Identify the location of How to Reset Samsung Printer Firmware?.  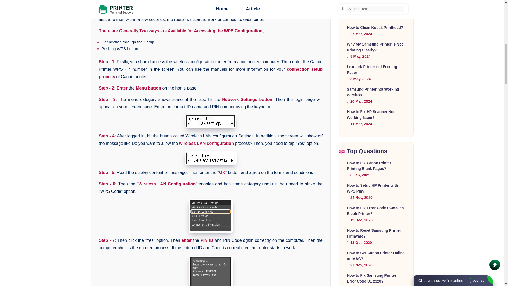
(374, 233).